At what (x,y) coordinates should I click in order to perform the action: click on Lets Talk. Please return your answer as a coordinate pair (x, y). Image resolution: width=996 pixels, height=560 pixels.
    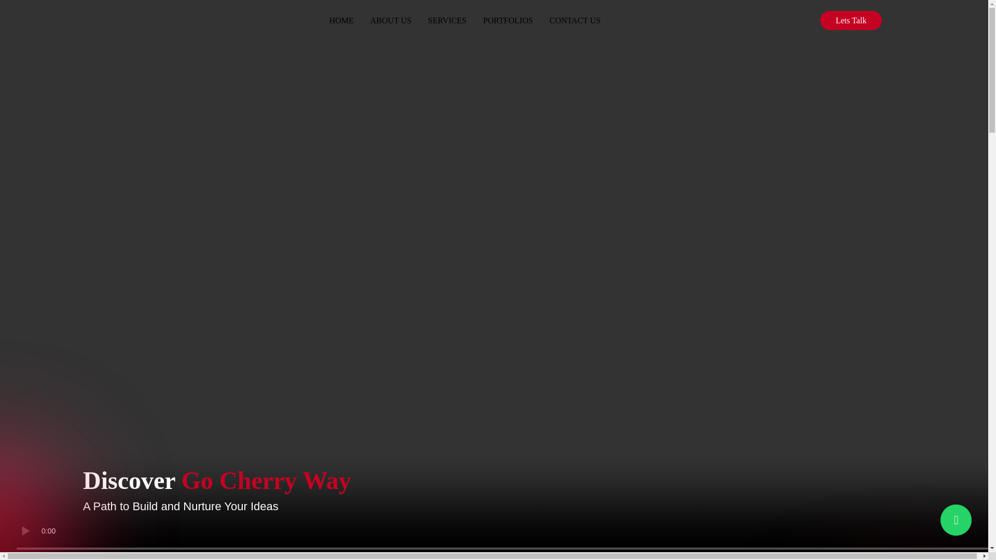
    Looking at the image, I should click on (851, 20).